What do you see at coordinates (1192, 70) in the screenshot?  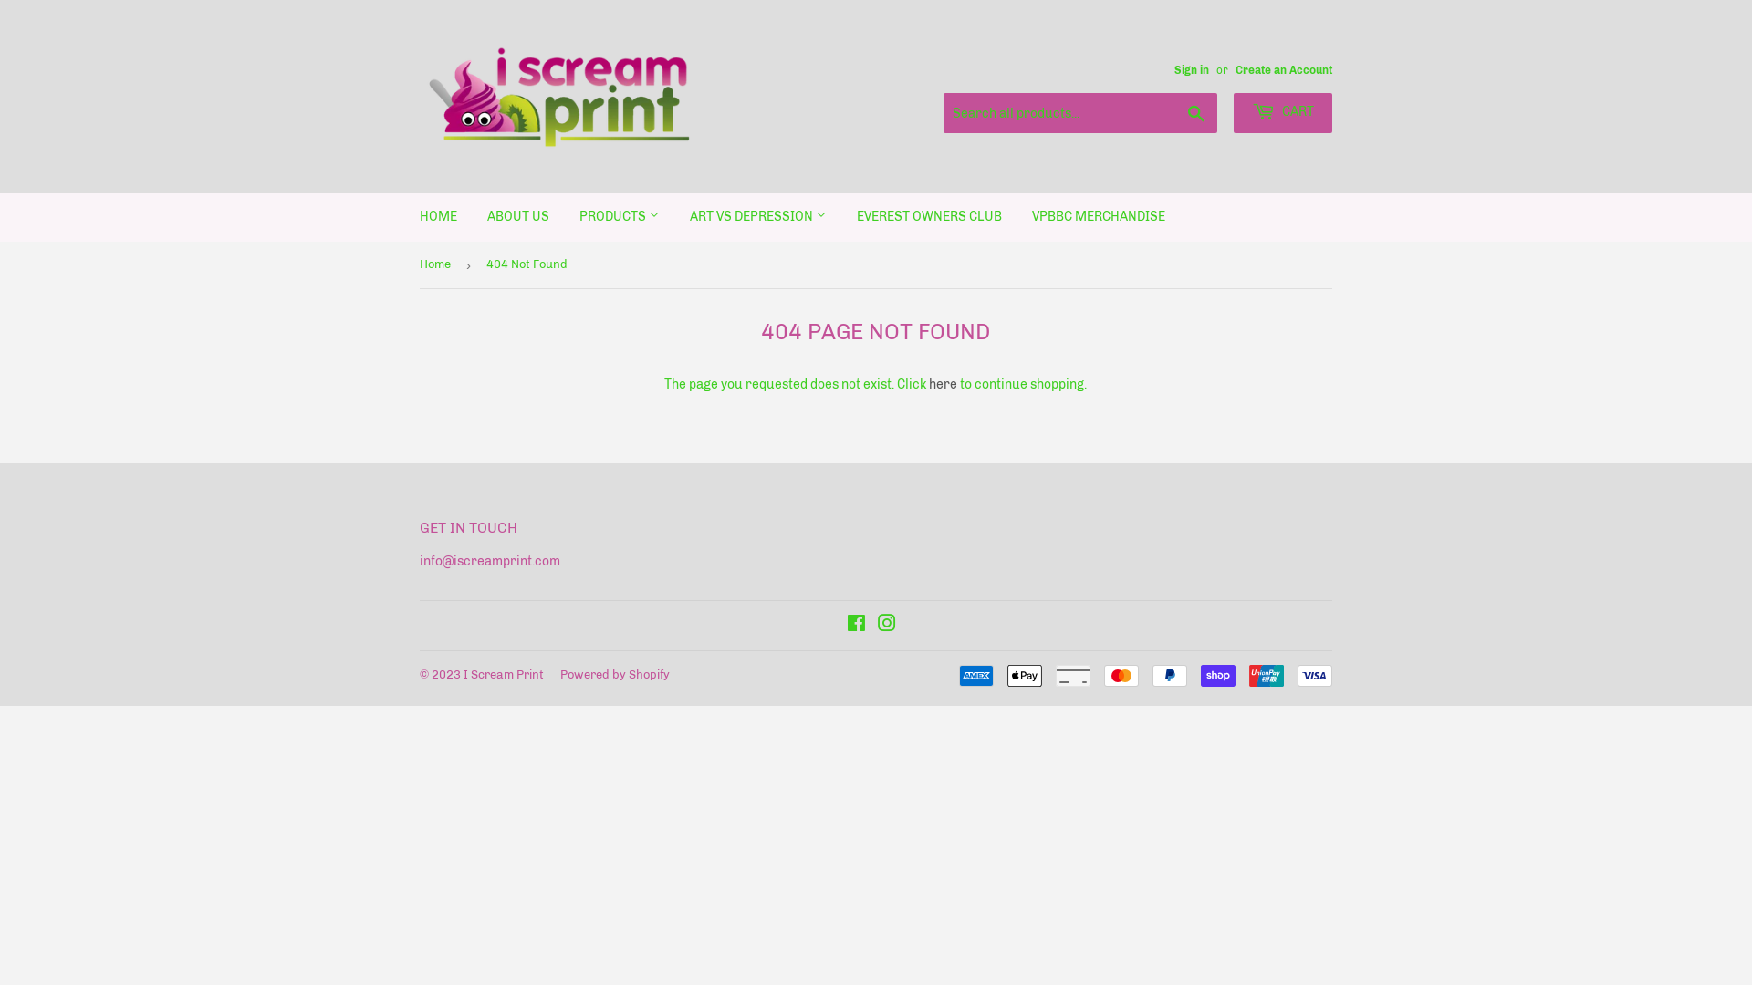 I see `Sign in` at bounding box center [1192, 70].